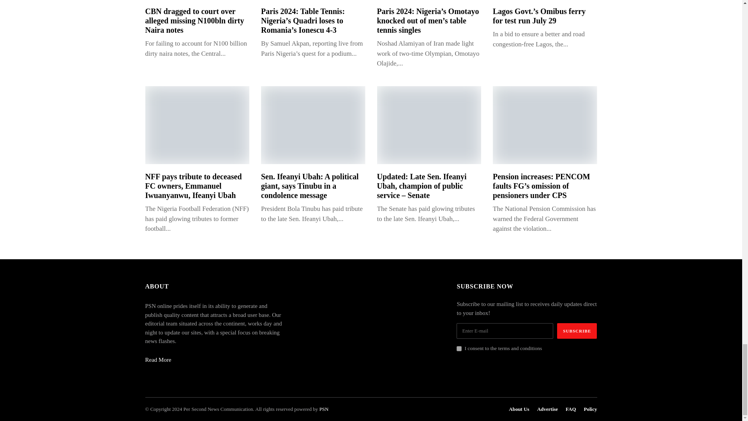  What do you see at coordinates (577, 331) in the screenshot?
I see `Subscribe` at bounding box center [577, 331].